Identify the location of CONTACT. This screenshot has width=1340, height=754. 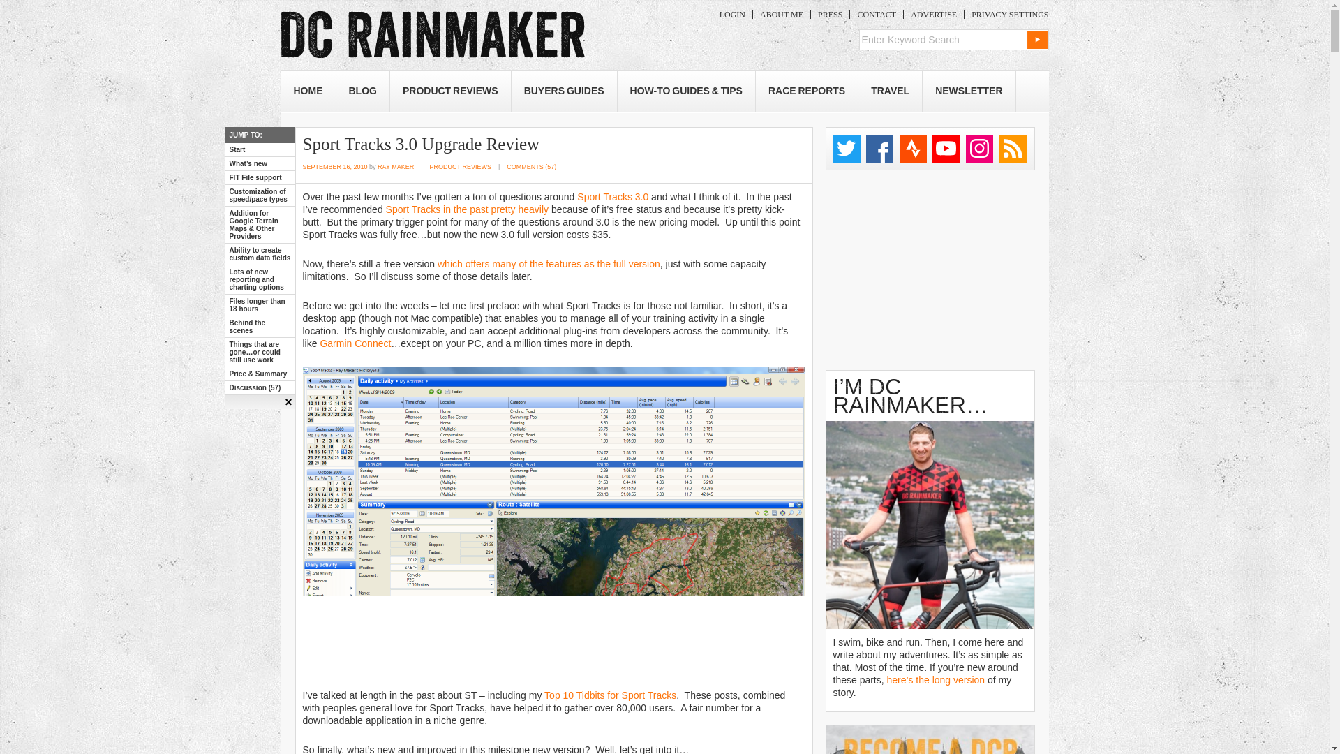
(877, 15).